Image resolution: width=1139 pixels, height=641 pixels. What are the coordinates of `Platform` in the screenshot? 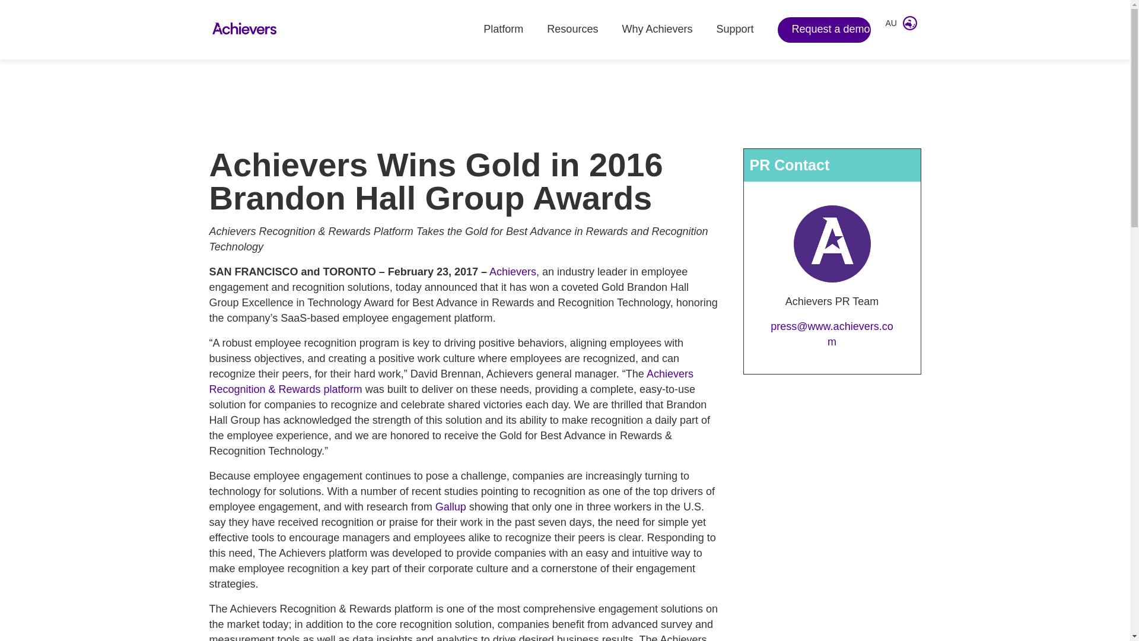 It's located at (503, 30).